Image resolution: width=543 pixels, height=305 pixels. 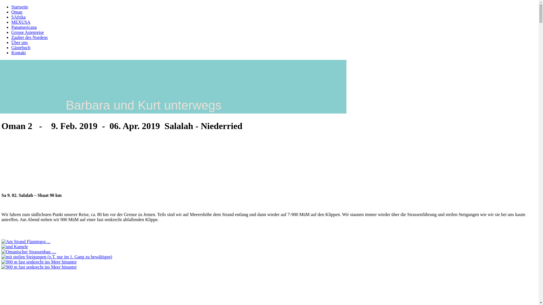 What do you see at coordinates (20, 7) in the screenshot?
I see `Startseite` at bounding box center [20, 7].